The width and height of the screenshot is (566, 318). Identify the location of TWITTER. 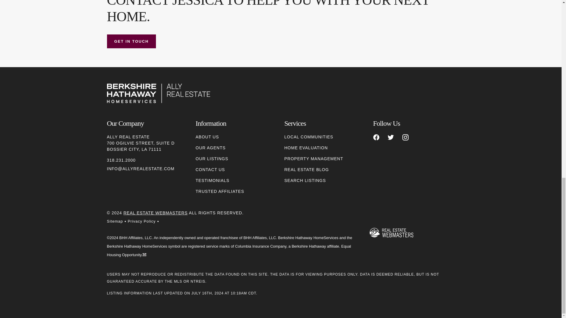
(391, 137).